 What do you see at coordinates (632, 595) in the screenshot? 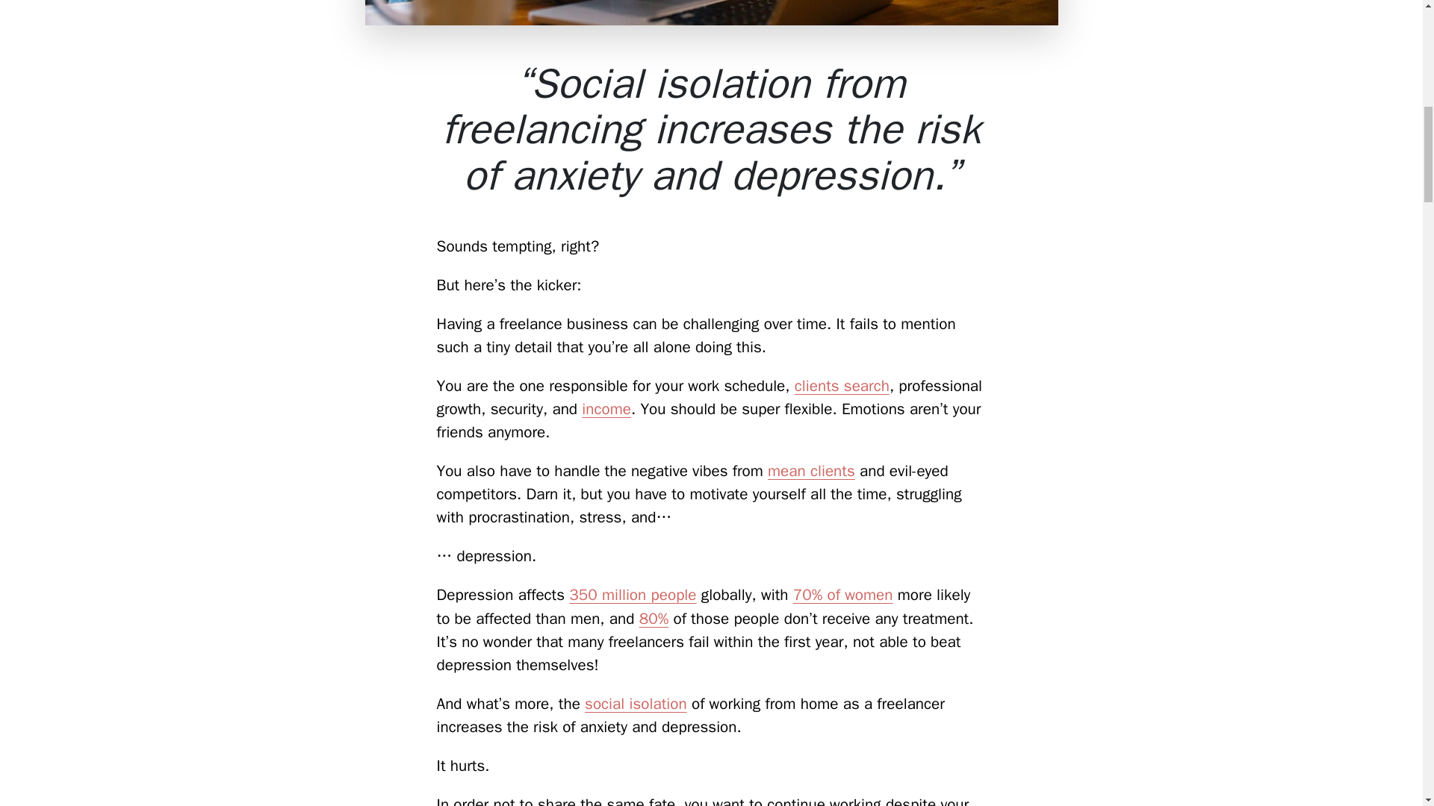
I see `350 million people` at bounding box center [632, 595].